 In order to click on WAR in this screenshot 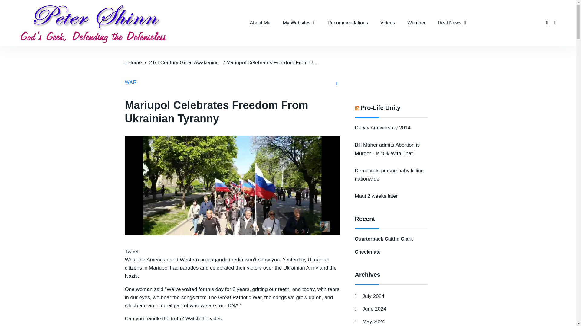, I will do `click(131, 82)`.